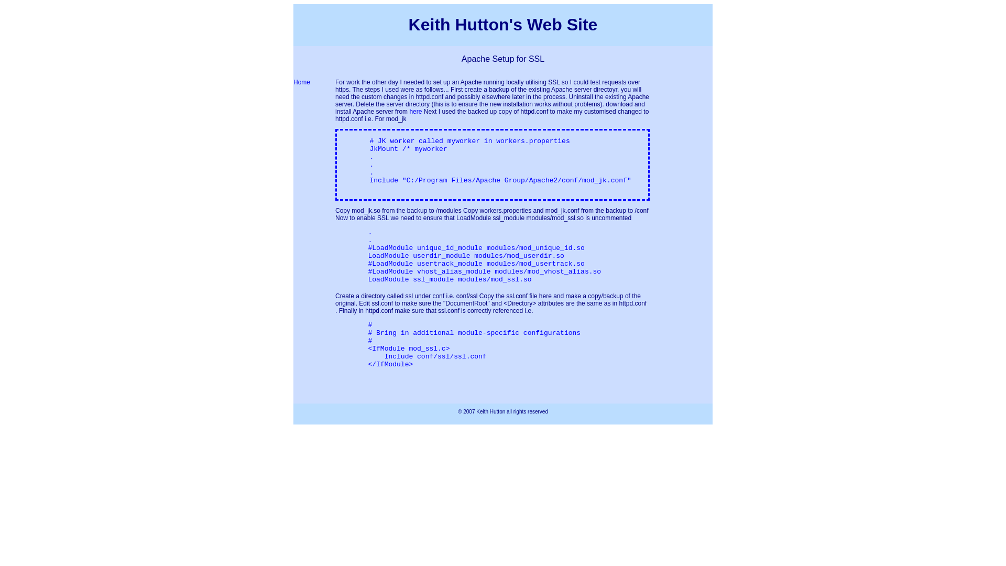 Image resolution: width=1006 pixels, height=566 pixels. I want to click on Home, so click(302, 82).